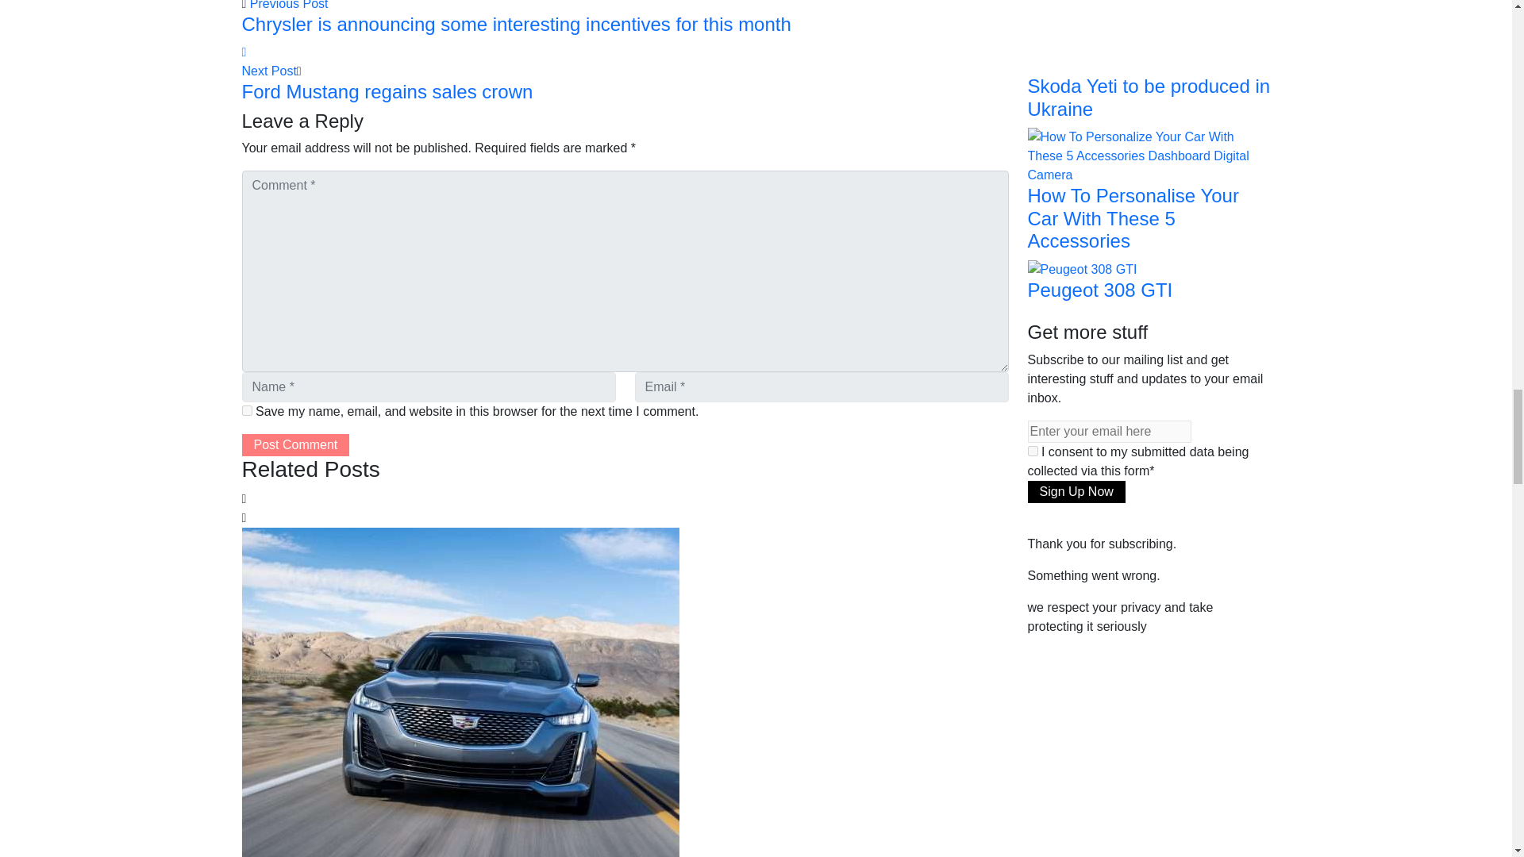  I want to click on Sign Up Now, so click(1076, 491).